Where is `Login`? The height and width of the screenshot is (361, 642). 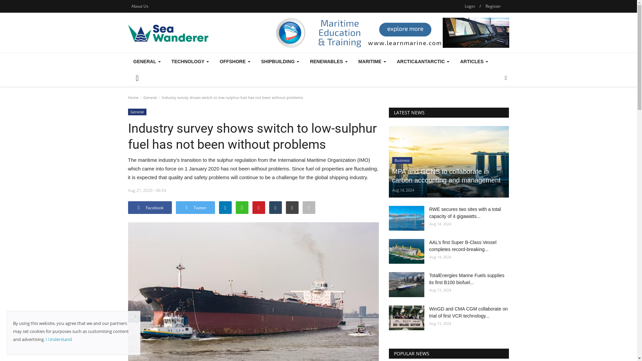 Login is located at coordinates (470, 6).